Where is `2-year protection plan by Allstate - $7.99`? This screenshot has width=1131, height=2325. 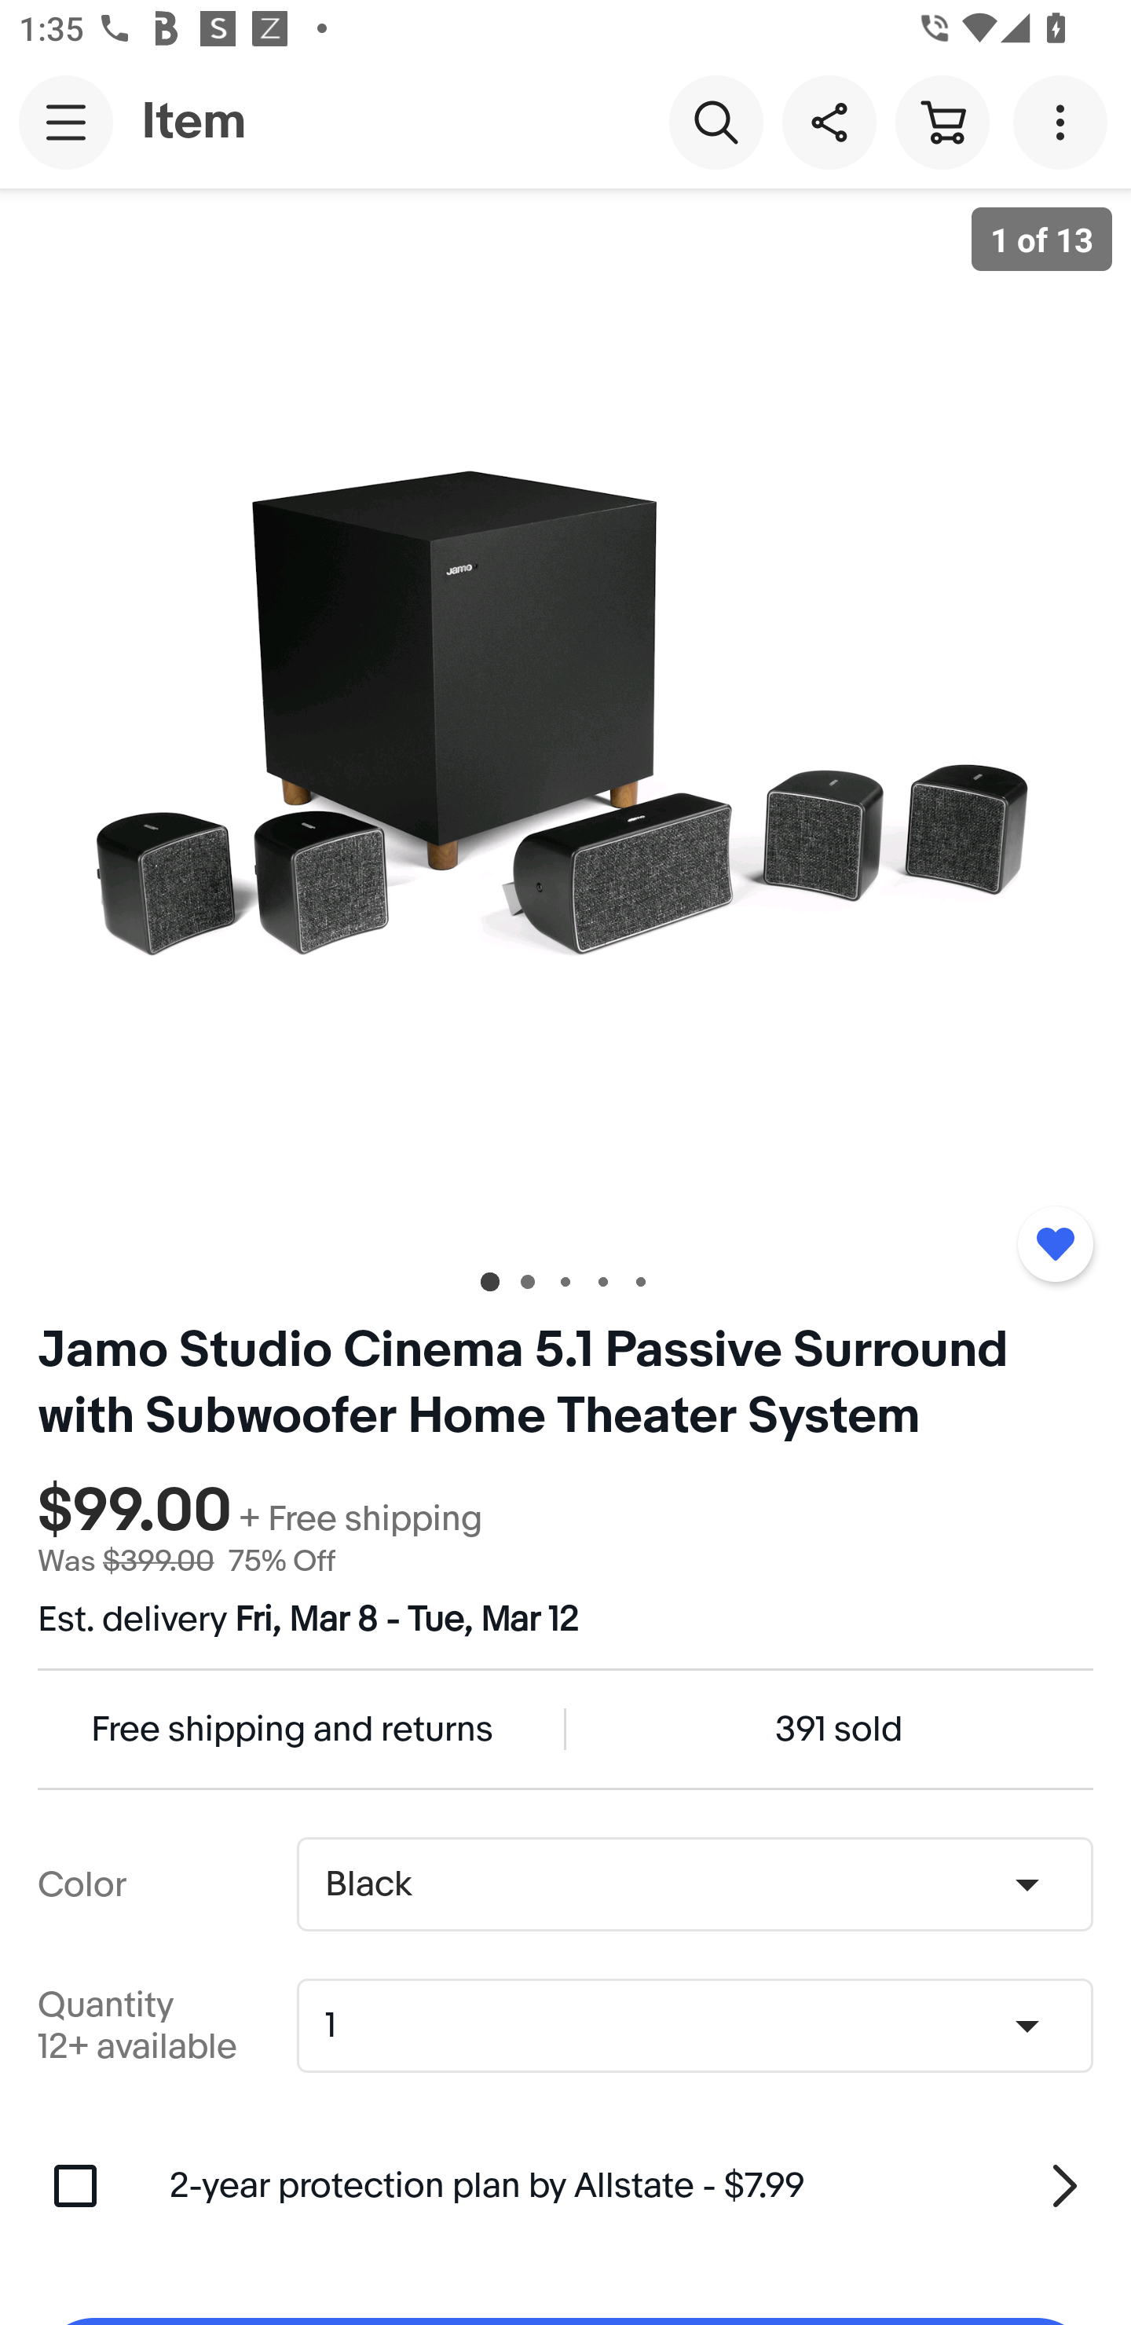
2-year protection plan by Allstate - $7.99 is located at coordinates (631, 2185).